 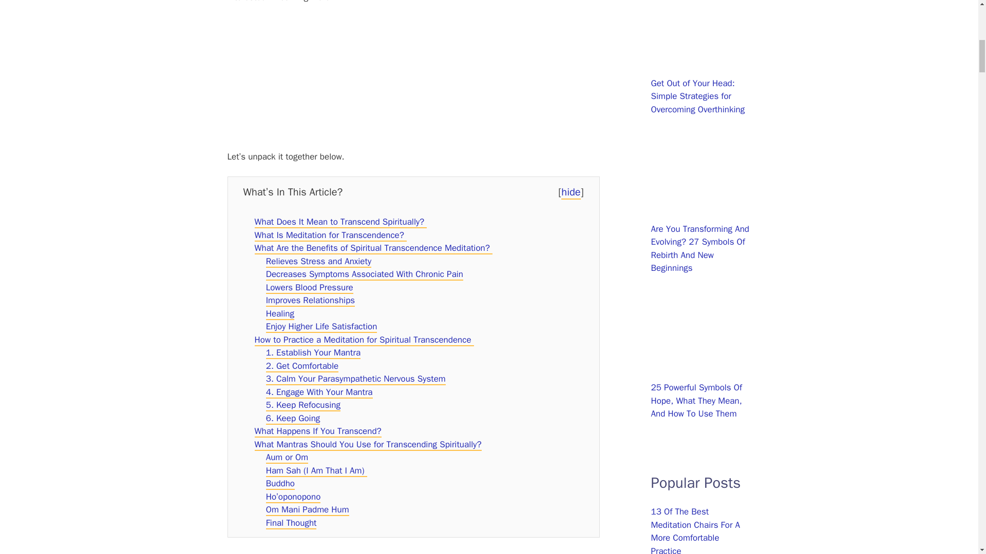 I want to click on How to Practice a Meditation for Spiritual Transcendence , so click(x=364, y=341).